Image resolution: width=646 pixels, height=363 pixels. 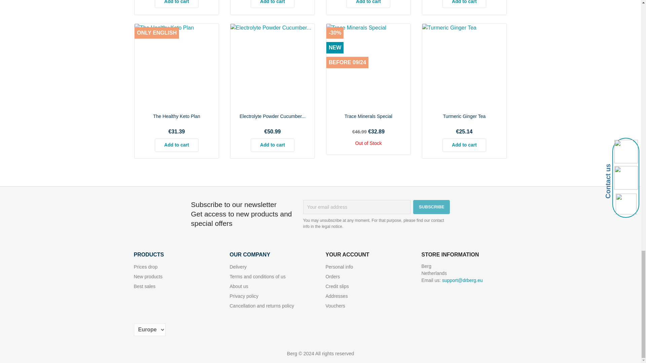 What do you see at coordinates (273, 4) in the screenshot?
I see `Add to cart` at bounding box center [273, 4].